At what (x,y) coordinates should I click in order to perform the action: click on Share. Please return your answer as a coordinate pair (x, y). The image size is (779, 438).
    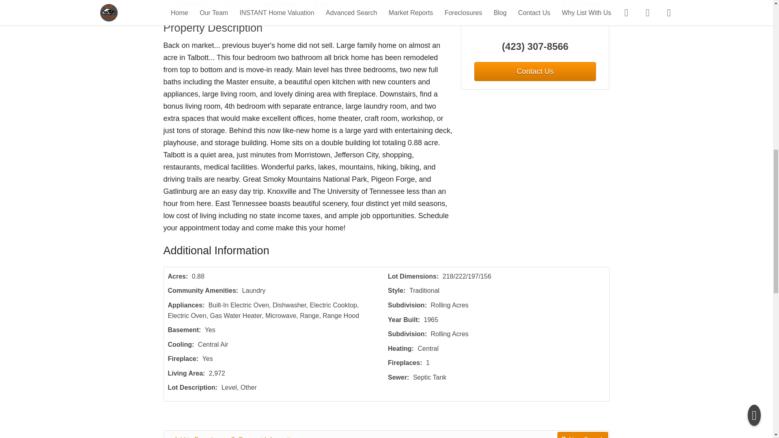
    Looking at the image, I should click on (323, 6).